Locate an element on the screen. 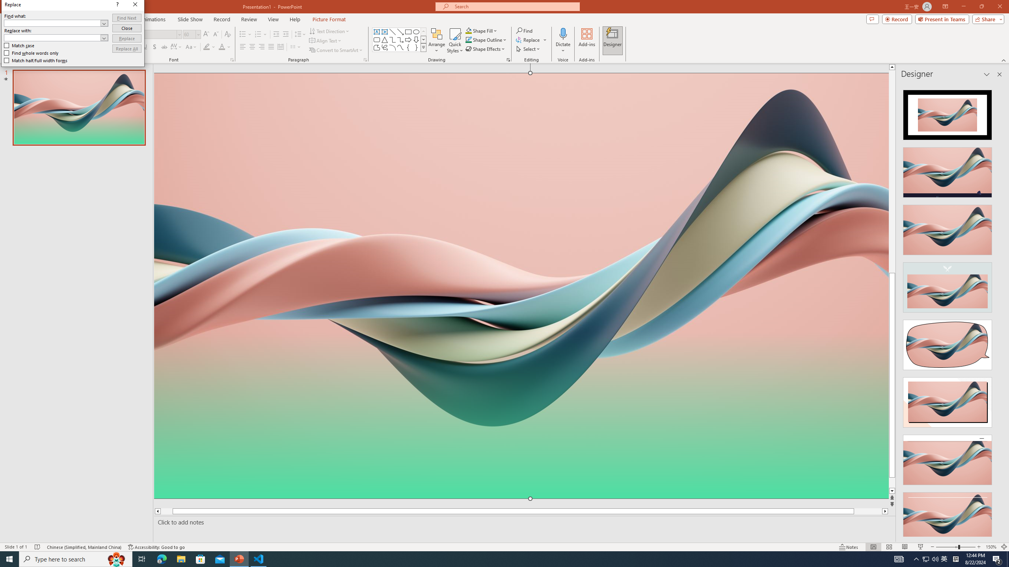 The image size is (1009, 567). Change Case is located at coordinates (192, 47).